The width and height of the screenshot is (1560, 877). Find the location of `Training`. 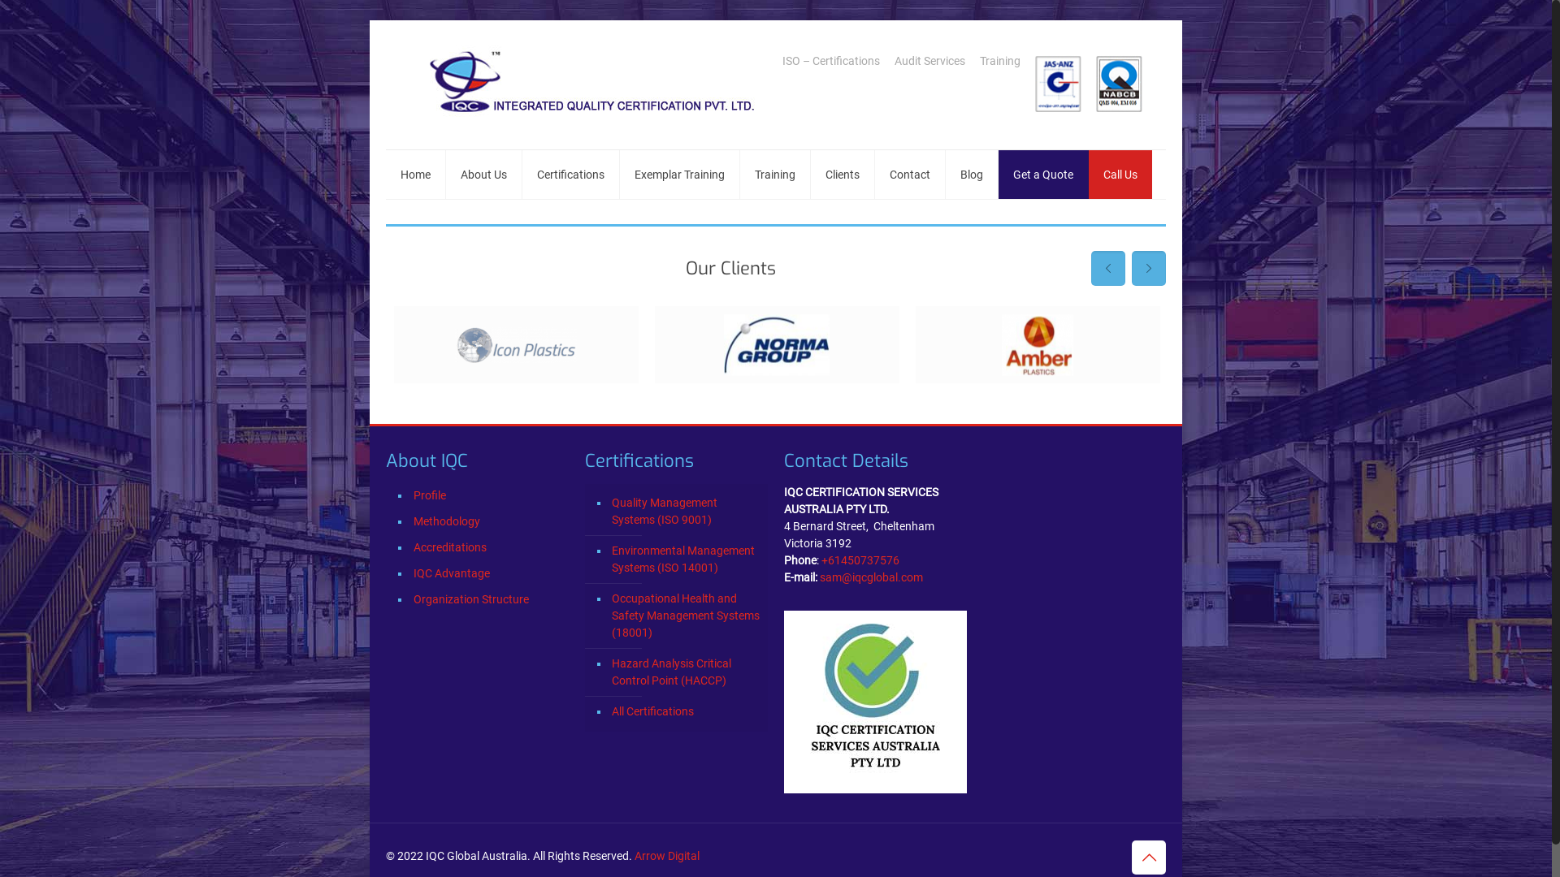

Training is located at coordinates (775, 175).